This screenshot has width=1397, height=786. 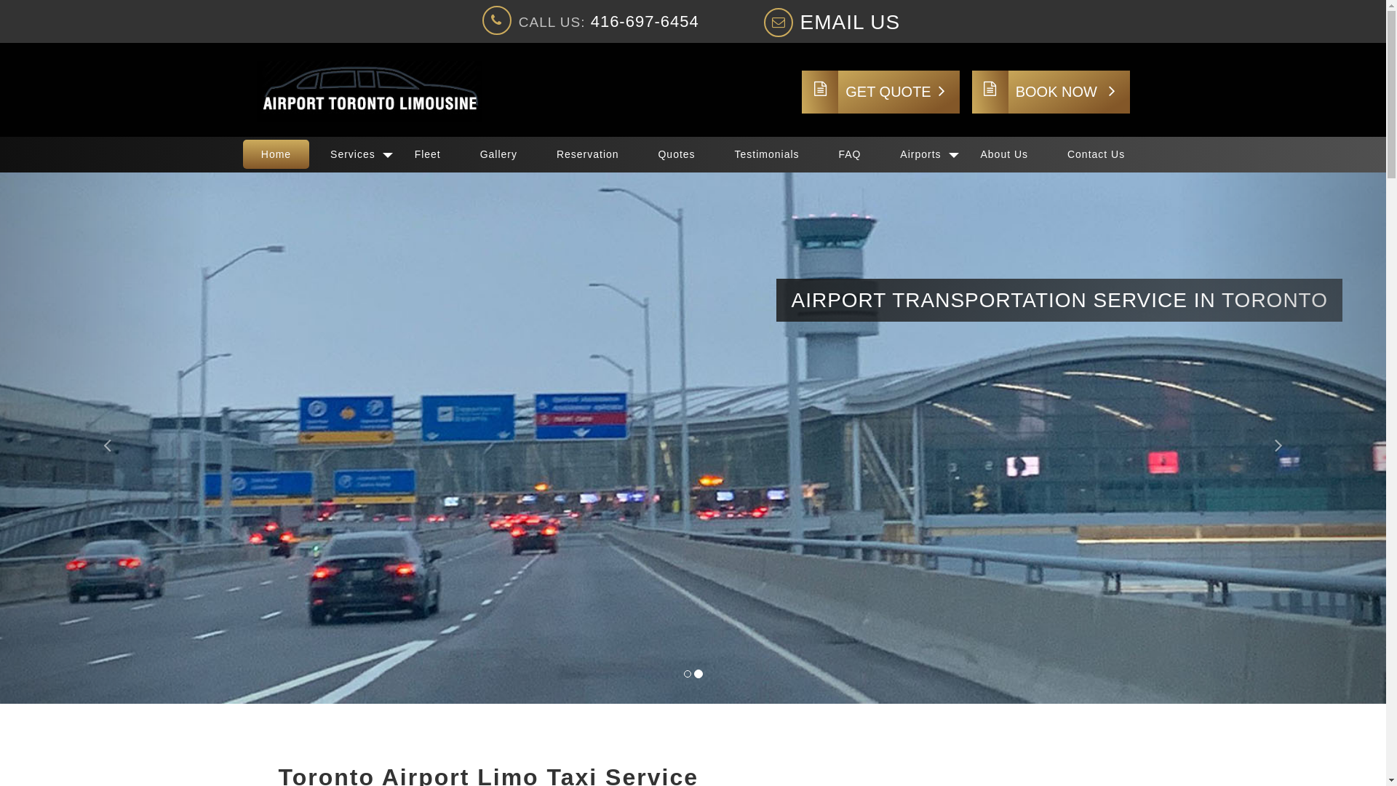 What do you see at coordinates (428, 154) in the screenshot?
I see `Fleet` at bounding box center [428, 154].